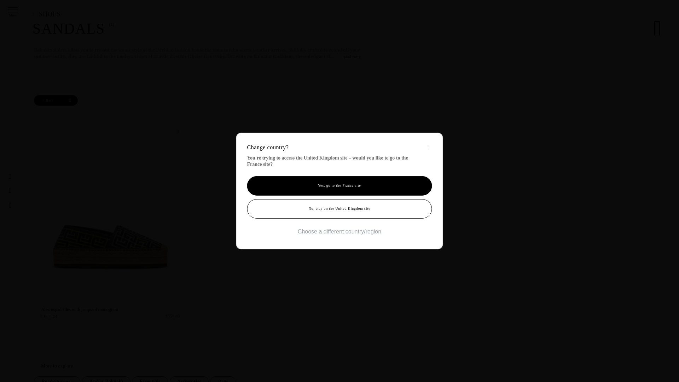 Image resolution: width=679 pixels, height=382 pixels. What do you see at coordinates (12, 190) in the screenshot?
I see `Search` at bounding box center [12, 190].